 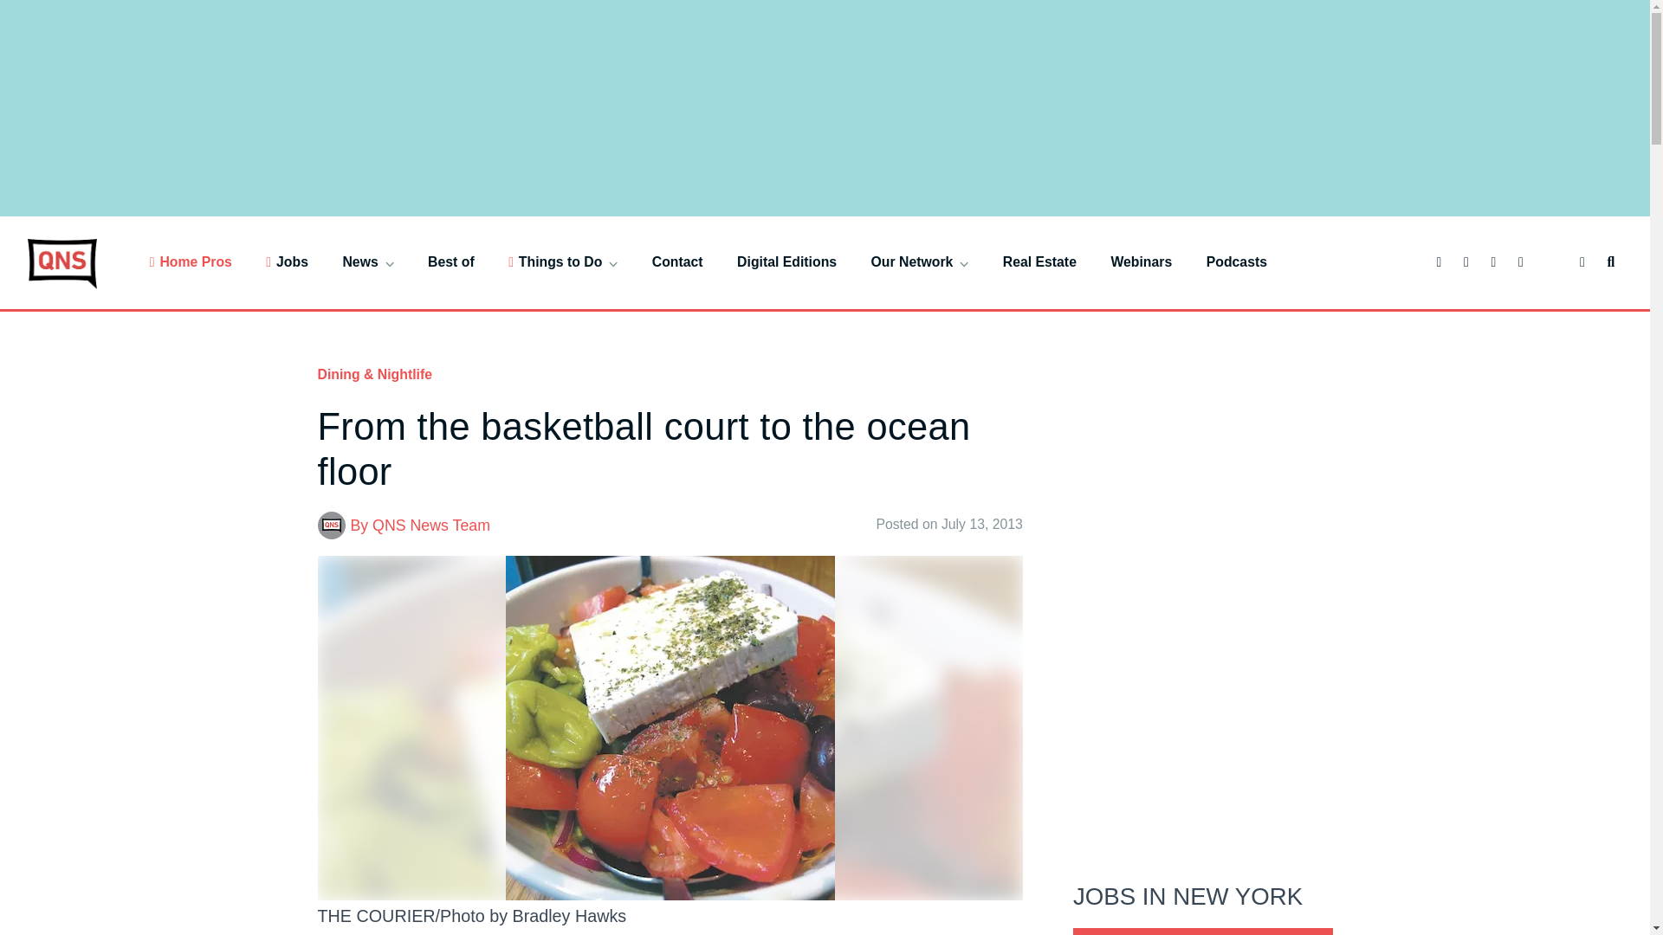 What do you see at coordinates (191, 261) in the screenshot?
I see `Home Pros` at bounding box center [191, 261].